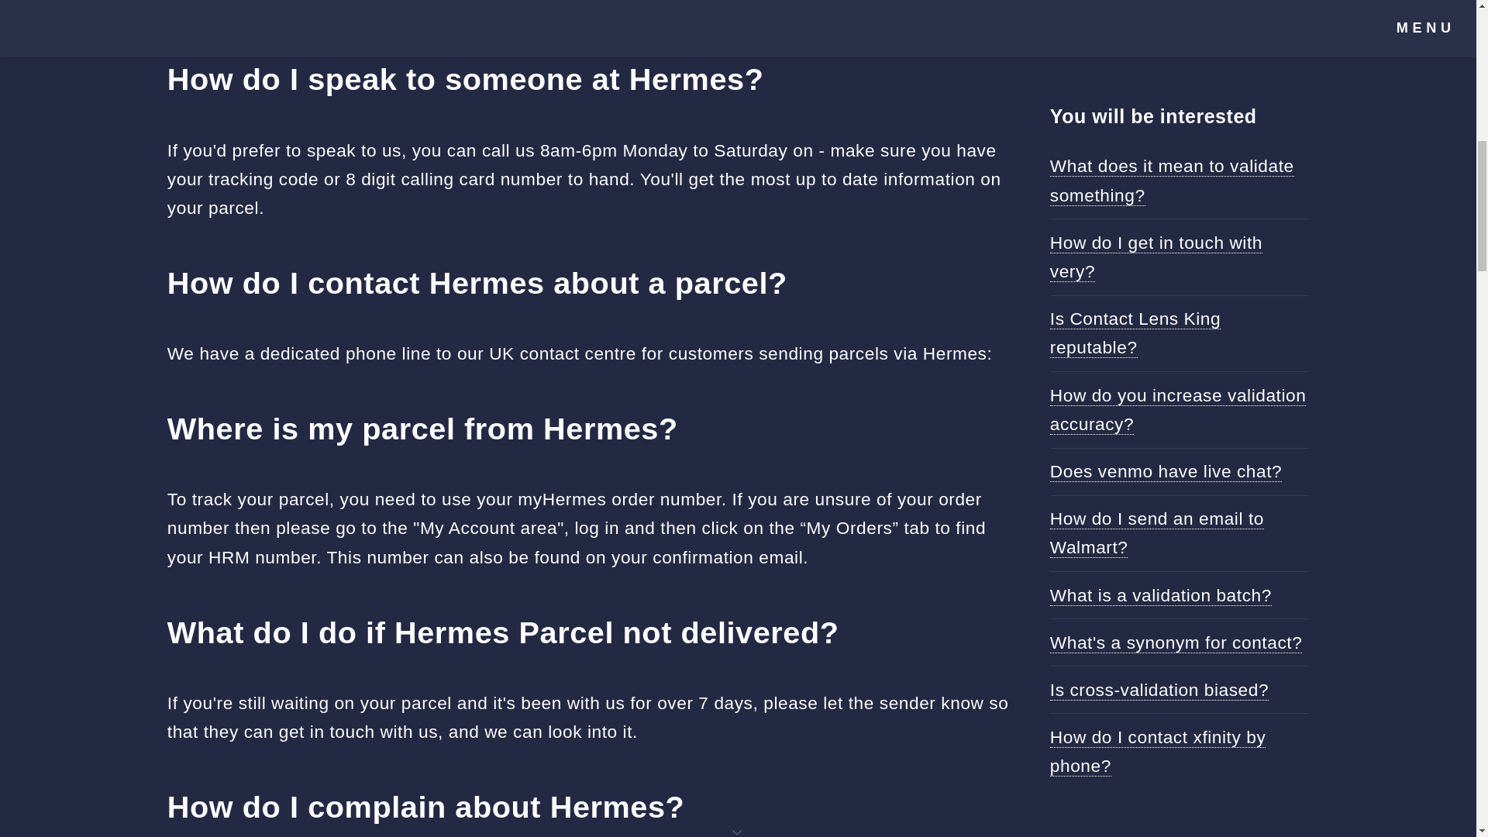 The width and height of the screenshot is (1488, 837). What do you see at coordinates (1172, 180) in the screenshot?
I see `What does it mean to validate something?` at bounding box center [1172, 180].